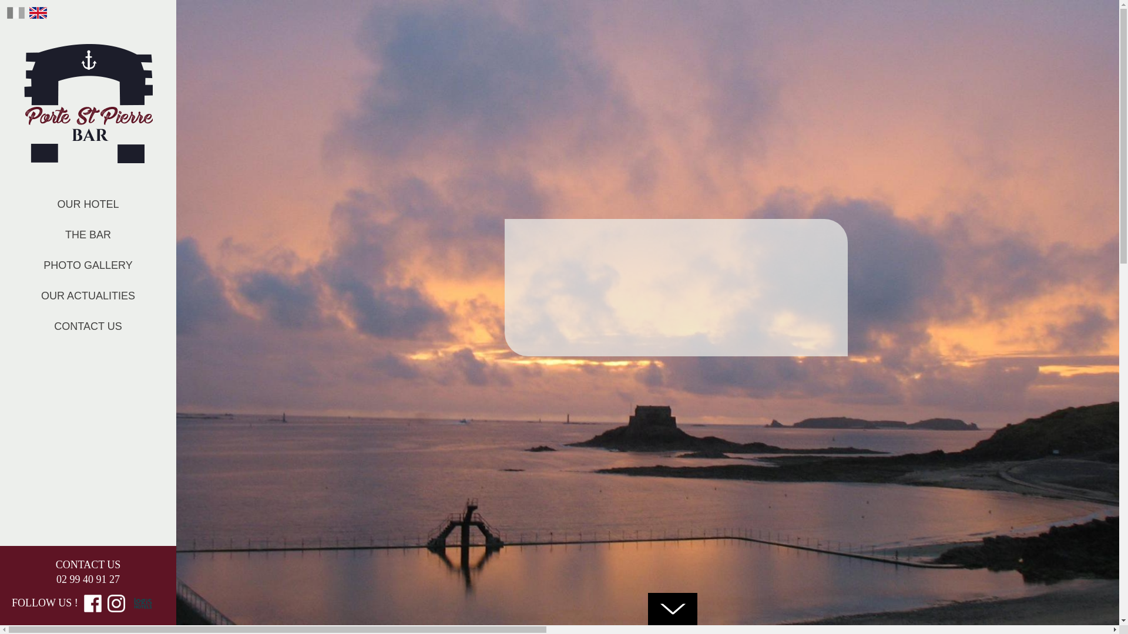 This screenshot has height=634, width=1128. What do you see at coordinates (88, 265) in the screenshot?
I see `PHOTO GALLERY` at bounding box center [88, 265].